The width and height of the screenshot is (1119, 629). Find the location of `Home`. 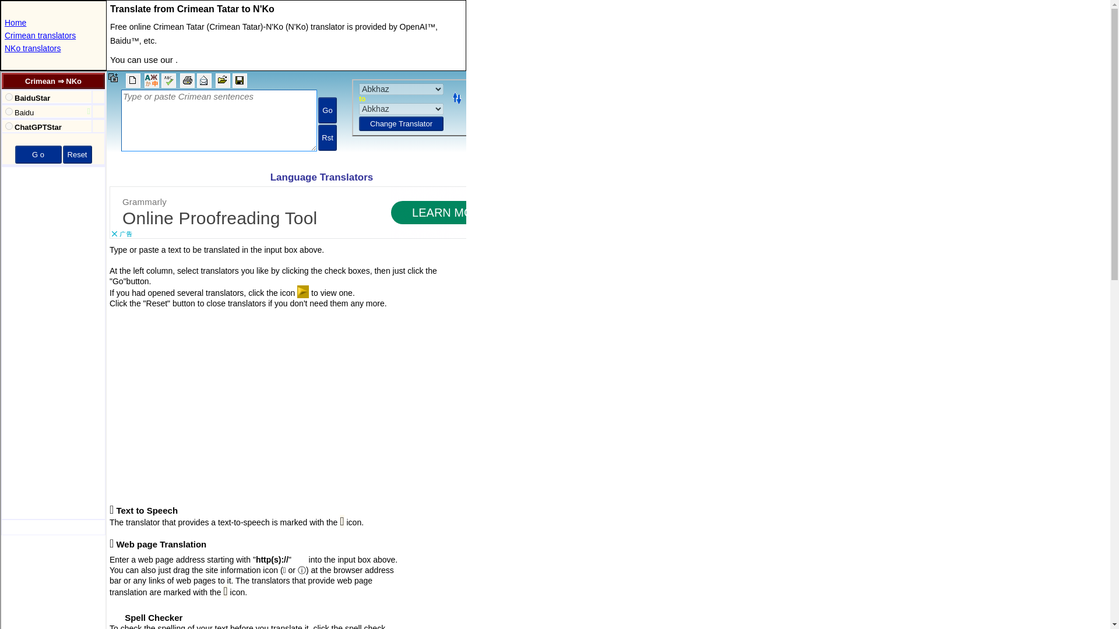

Home is located at coordinates (15, 23).